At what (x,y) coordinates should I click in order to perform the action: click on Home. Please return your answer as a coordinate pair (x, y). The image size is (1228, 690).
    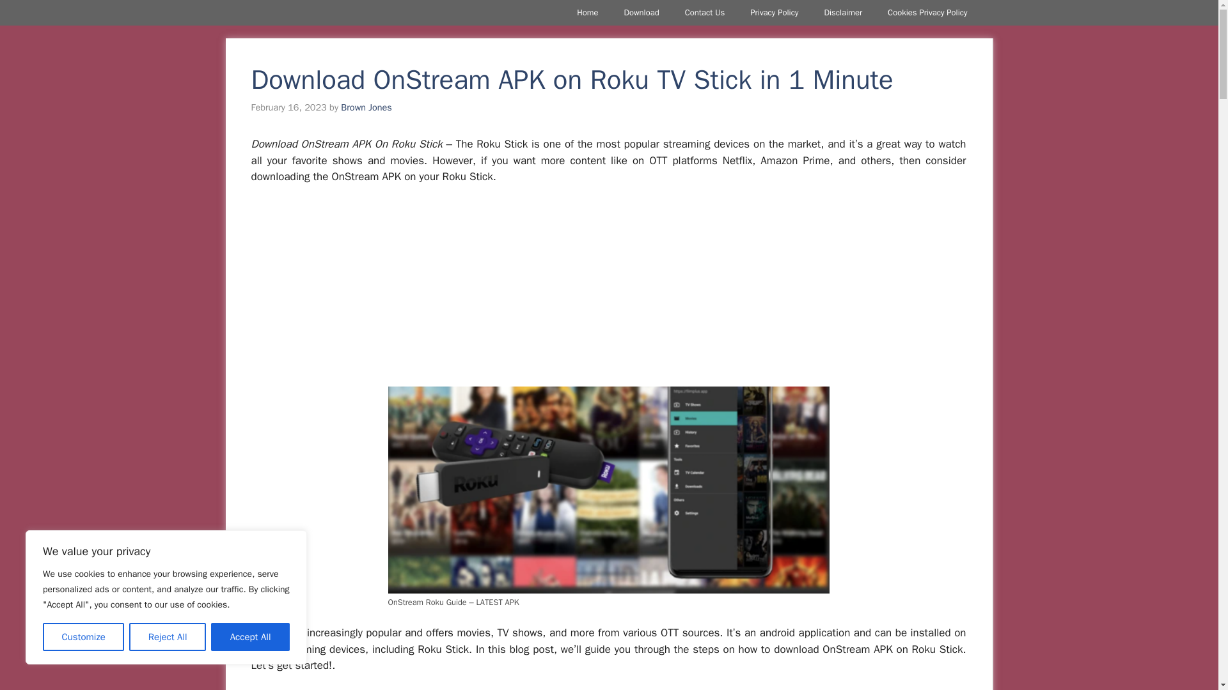
    Looking at the image, I should click on (587, 13).